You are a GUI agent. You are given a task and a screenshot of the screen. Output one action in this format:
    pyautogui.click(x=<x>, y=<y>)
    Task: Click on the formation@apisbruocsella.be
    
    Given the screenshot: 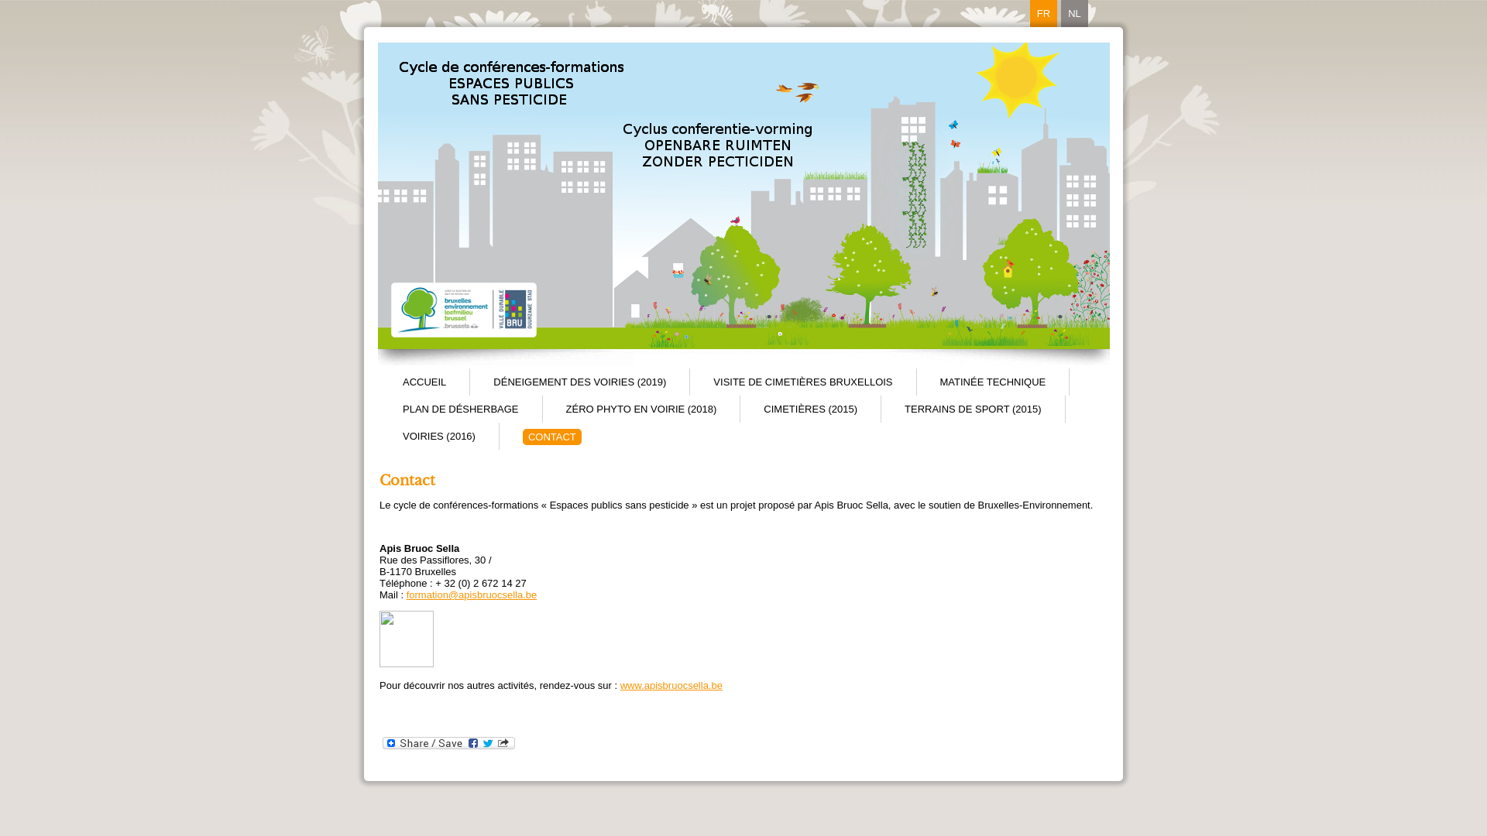 What is the action you would take?
    pyautogui.click(x=472, y=594)
    